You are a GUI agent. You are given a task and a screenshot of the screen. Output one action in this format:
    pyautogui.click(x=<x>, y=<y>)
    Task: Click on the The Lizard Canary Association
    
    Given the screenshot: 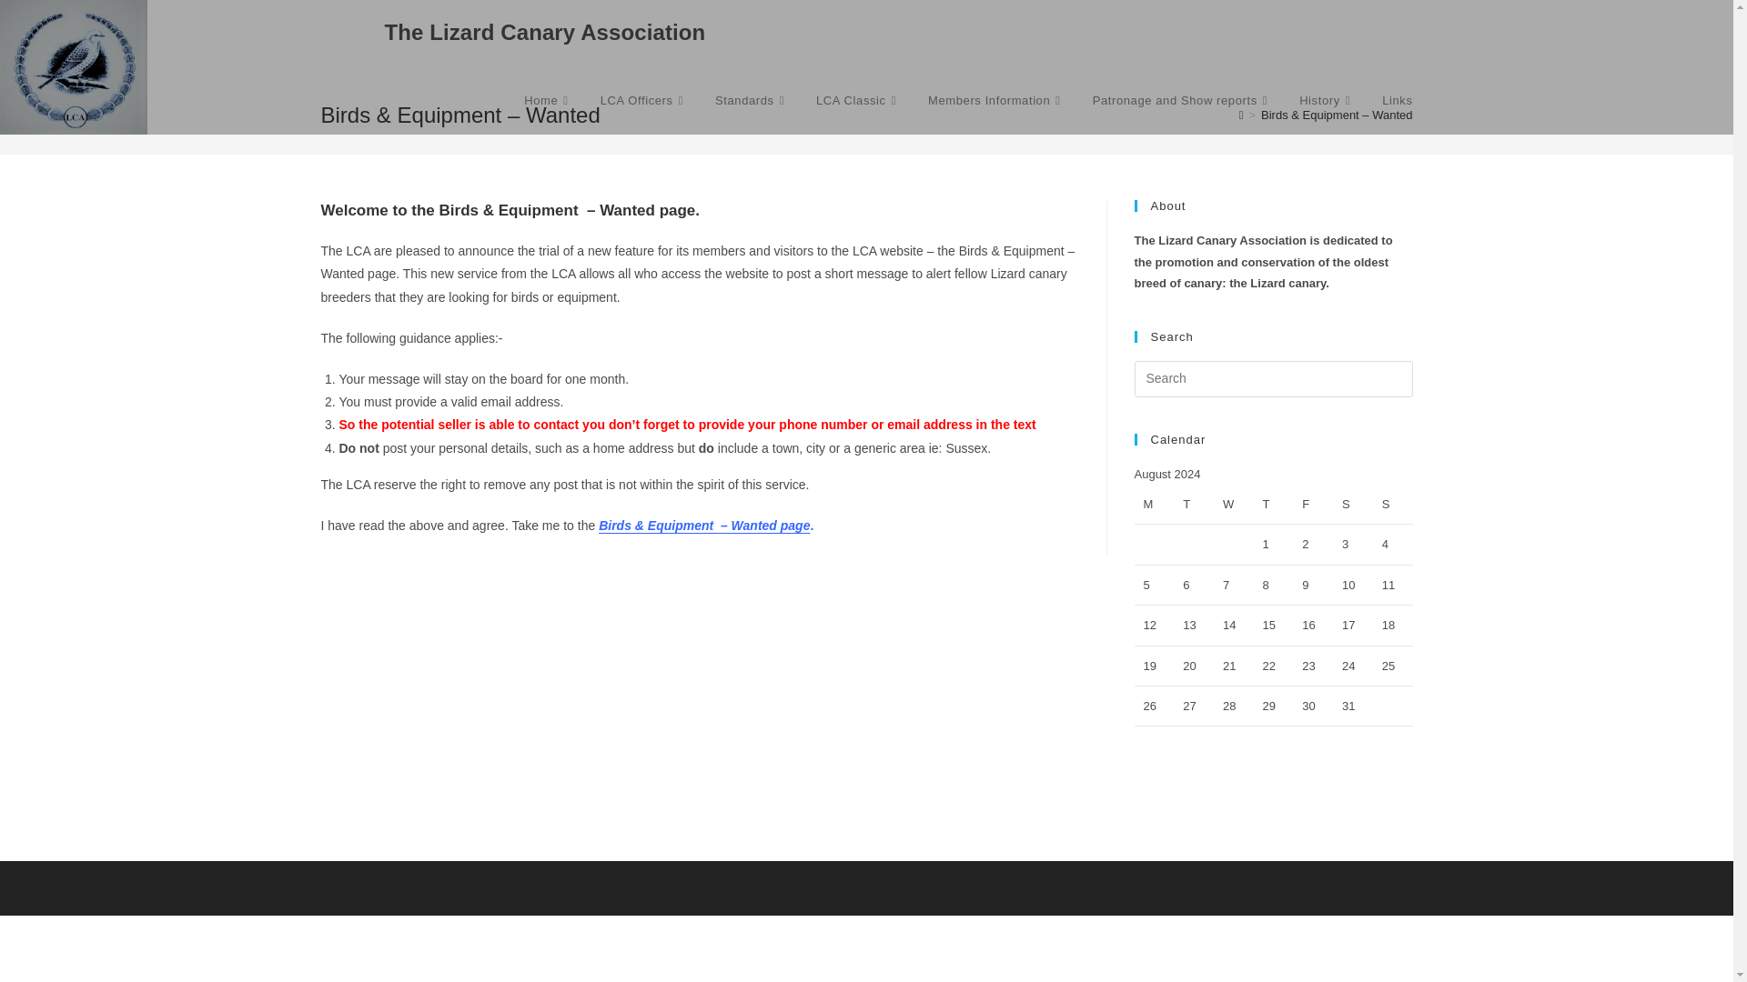 What is the action you would take?
    pyautogui.click(x=544, y=31)
    